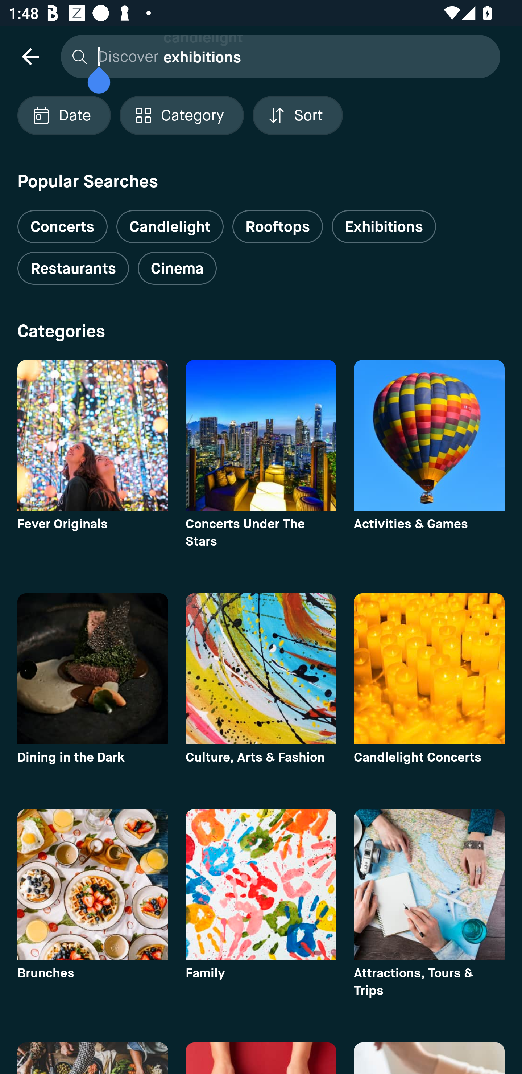 The image size is (522, 1074). Describe the element at coordinates (181, 115) in the screenshot. I see `Localized description Category` at that location.